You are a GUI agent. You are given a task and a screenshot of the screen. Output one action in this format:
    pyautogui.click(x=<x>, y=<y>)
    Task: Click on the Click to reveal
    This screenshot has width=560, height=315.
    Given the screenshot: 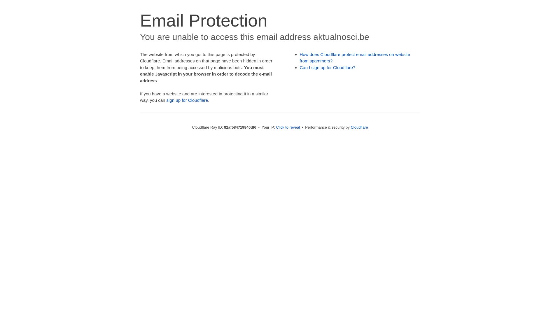 What is the action you would take?
    pyautogui.click(x=288, y=127)
    